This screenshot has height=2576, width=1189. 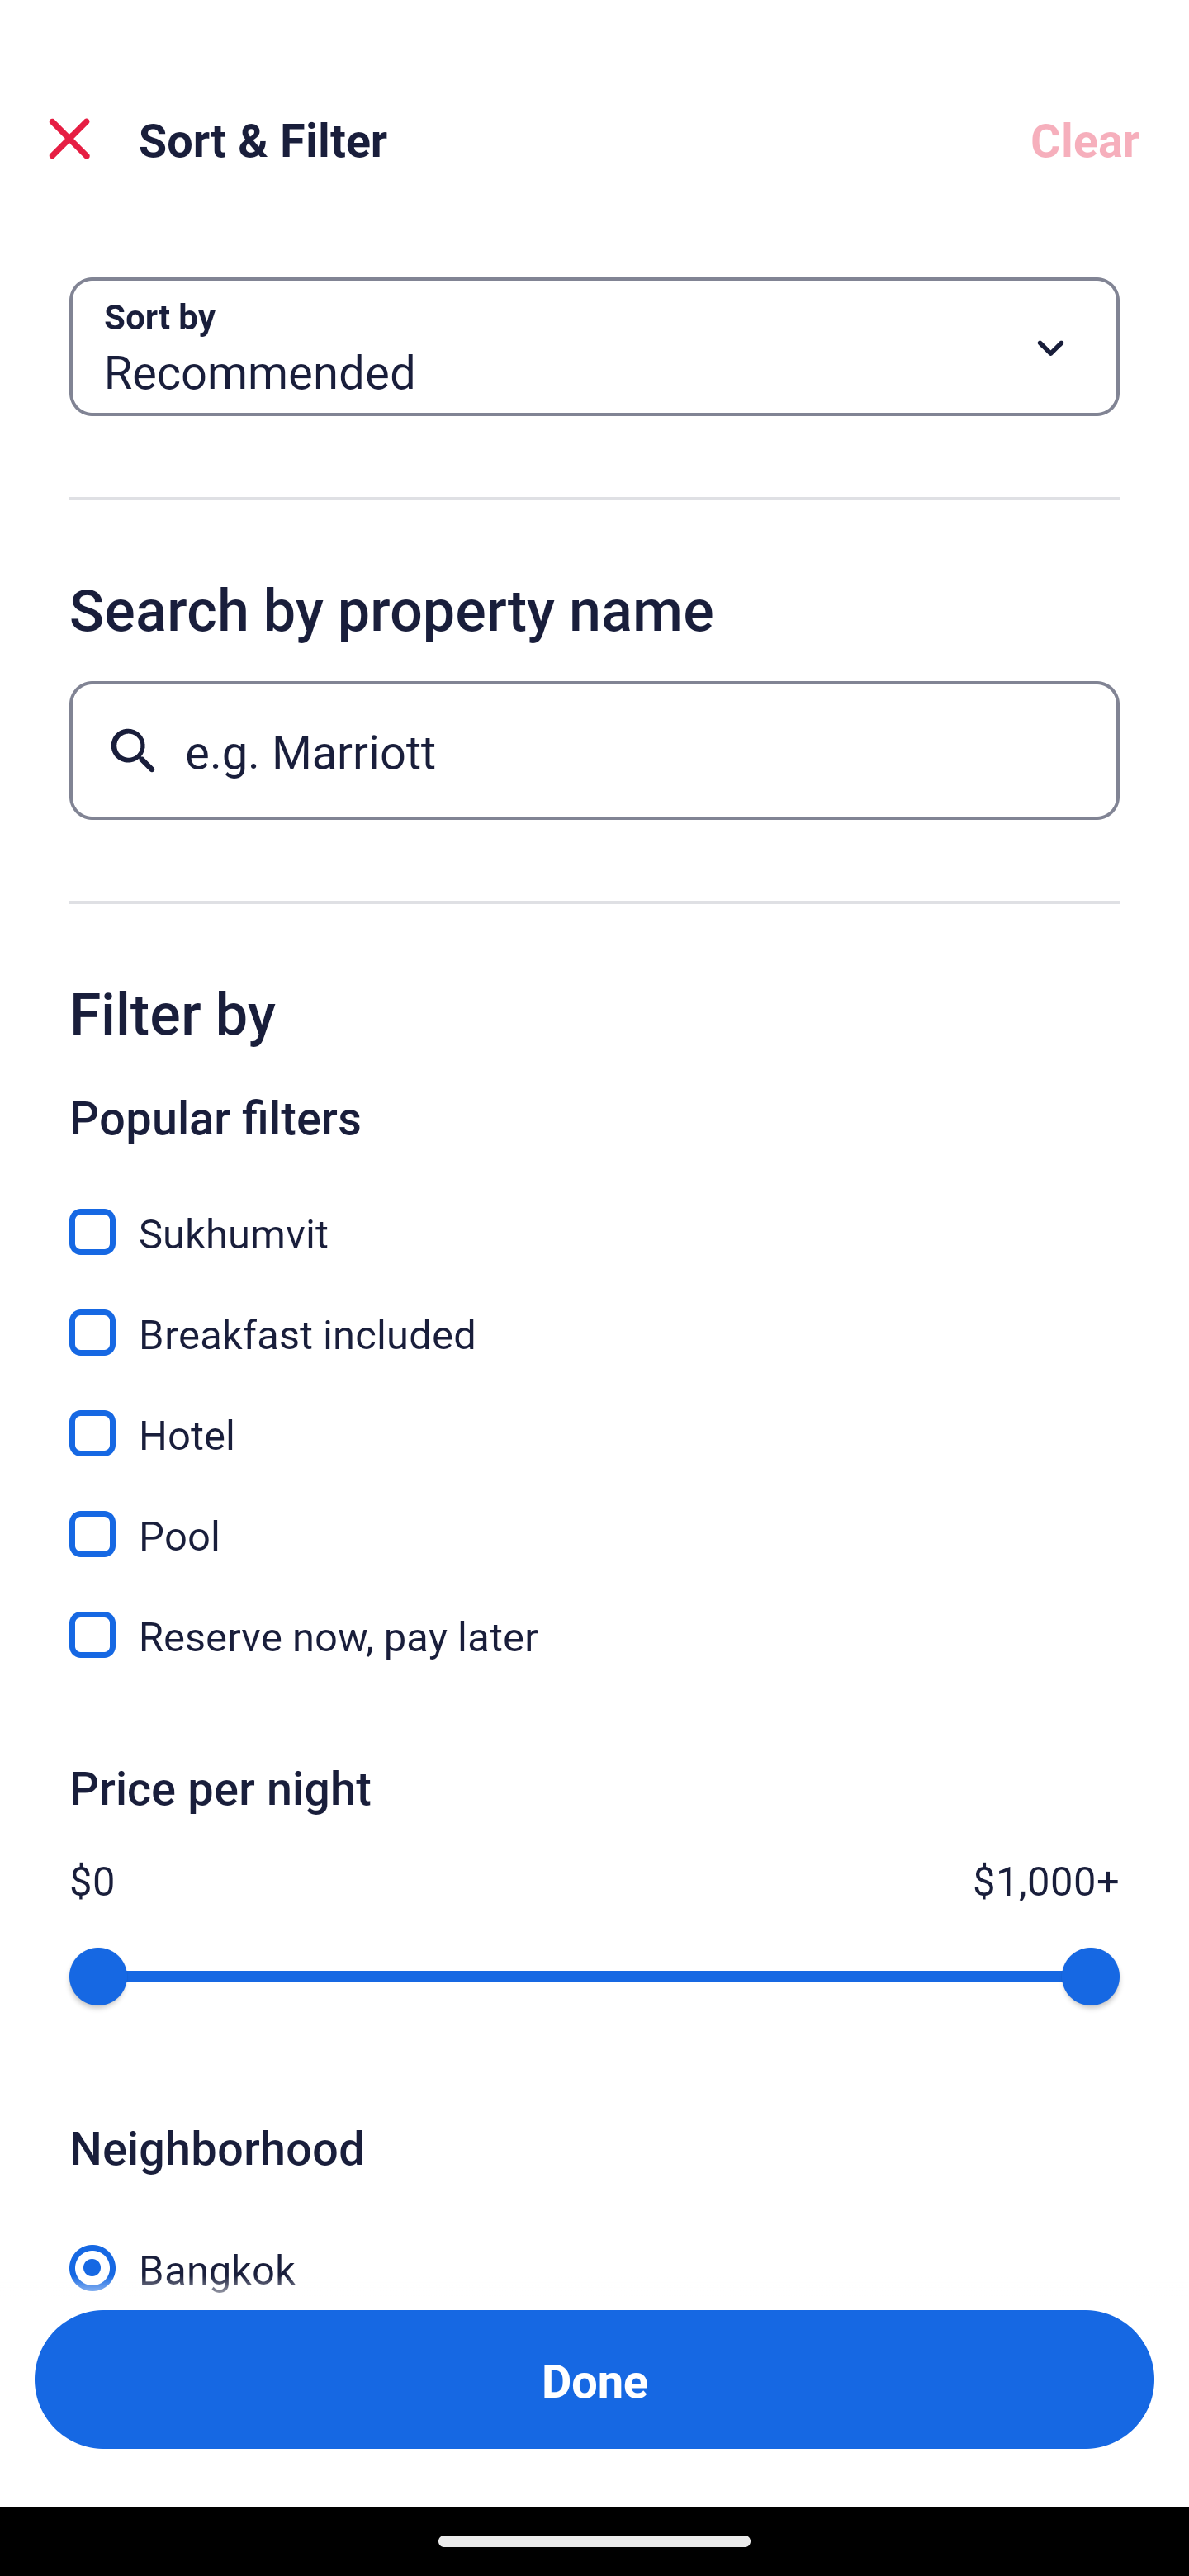 I want to click on Reserve now, pay later, Reserve now, pay later, so click(x=594, y=1635).